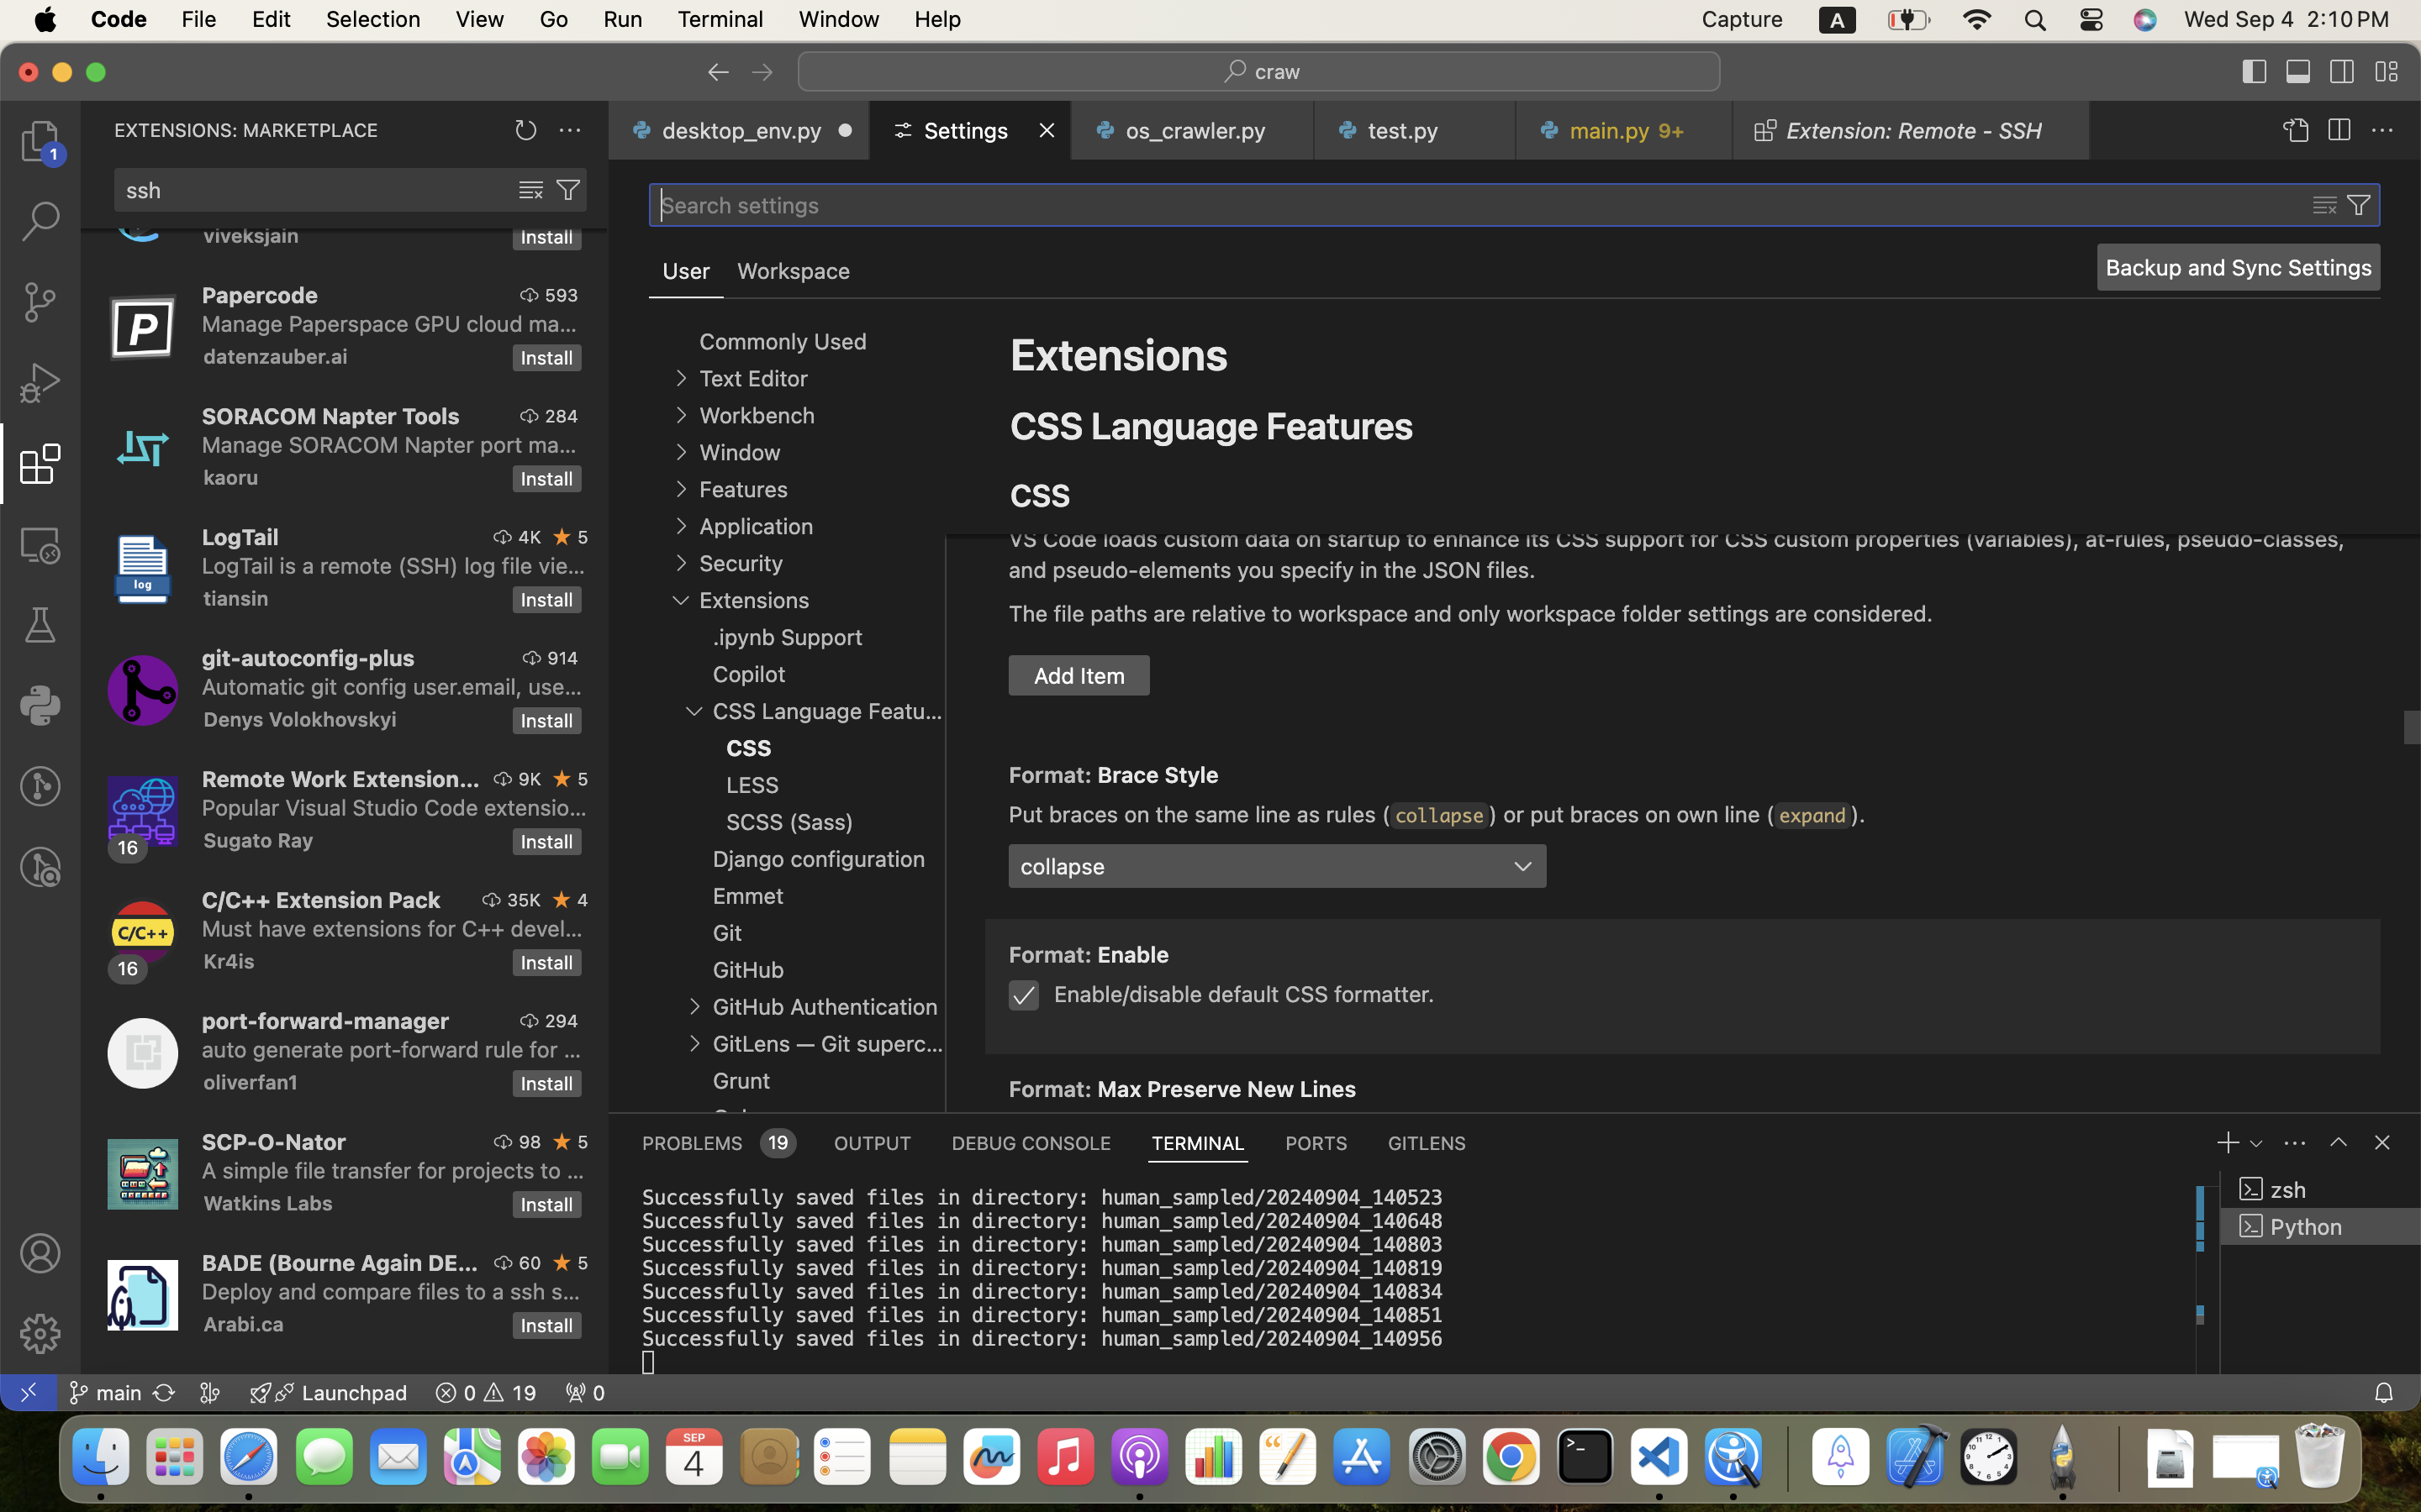  I want to click on , so click(2299, 72).